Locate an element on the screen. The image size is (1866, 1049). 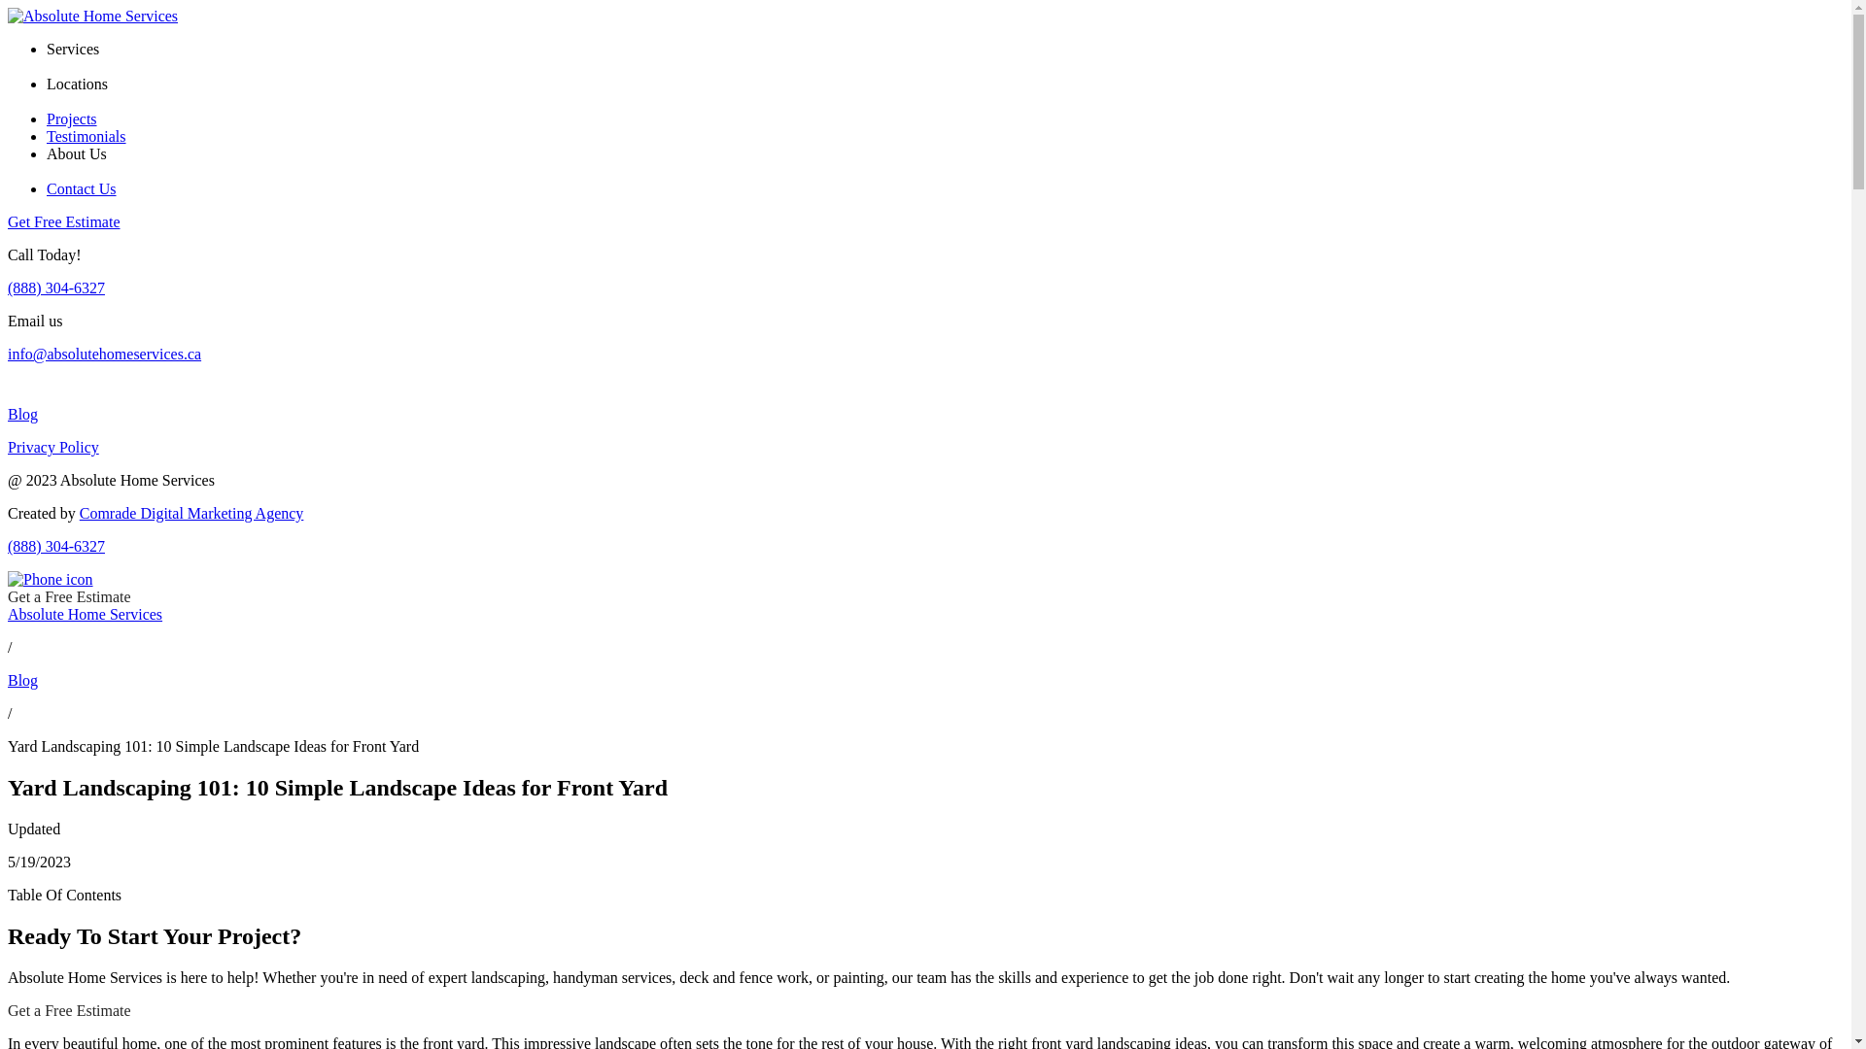
Projects is located at coordinates (72, 118).